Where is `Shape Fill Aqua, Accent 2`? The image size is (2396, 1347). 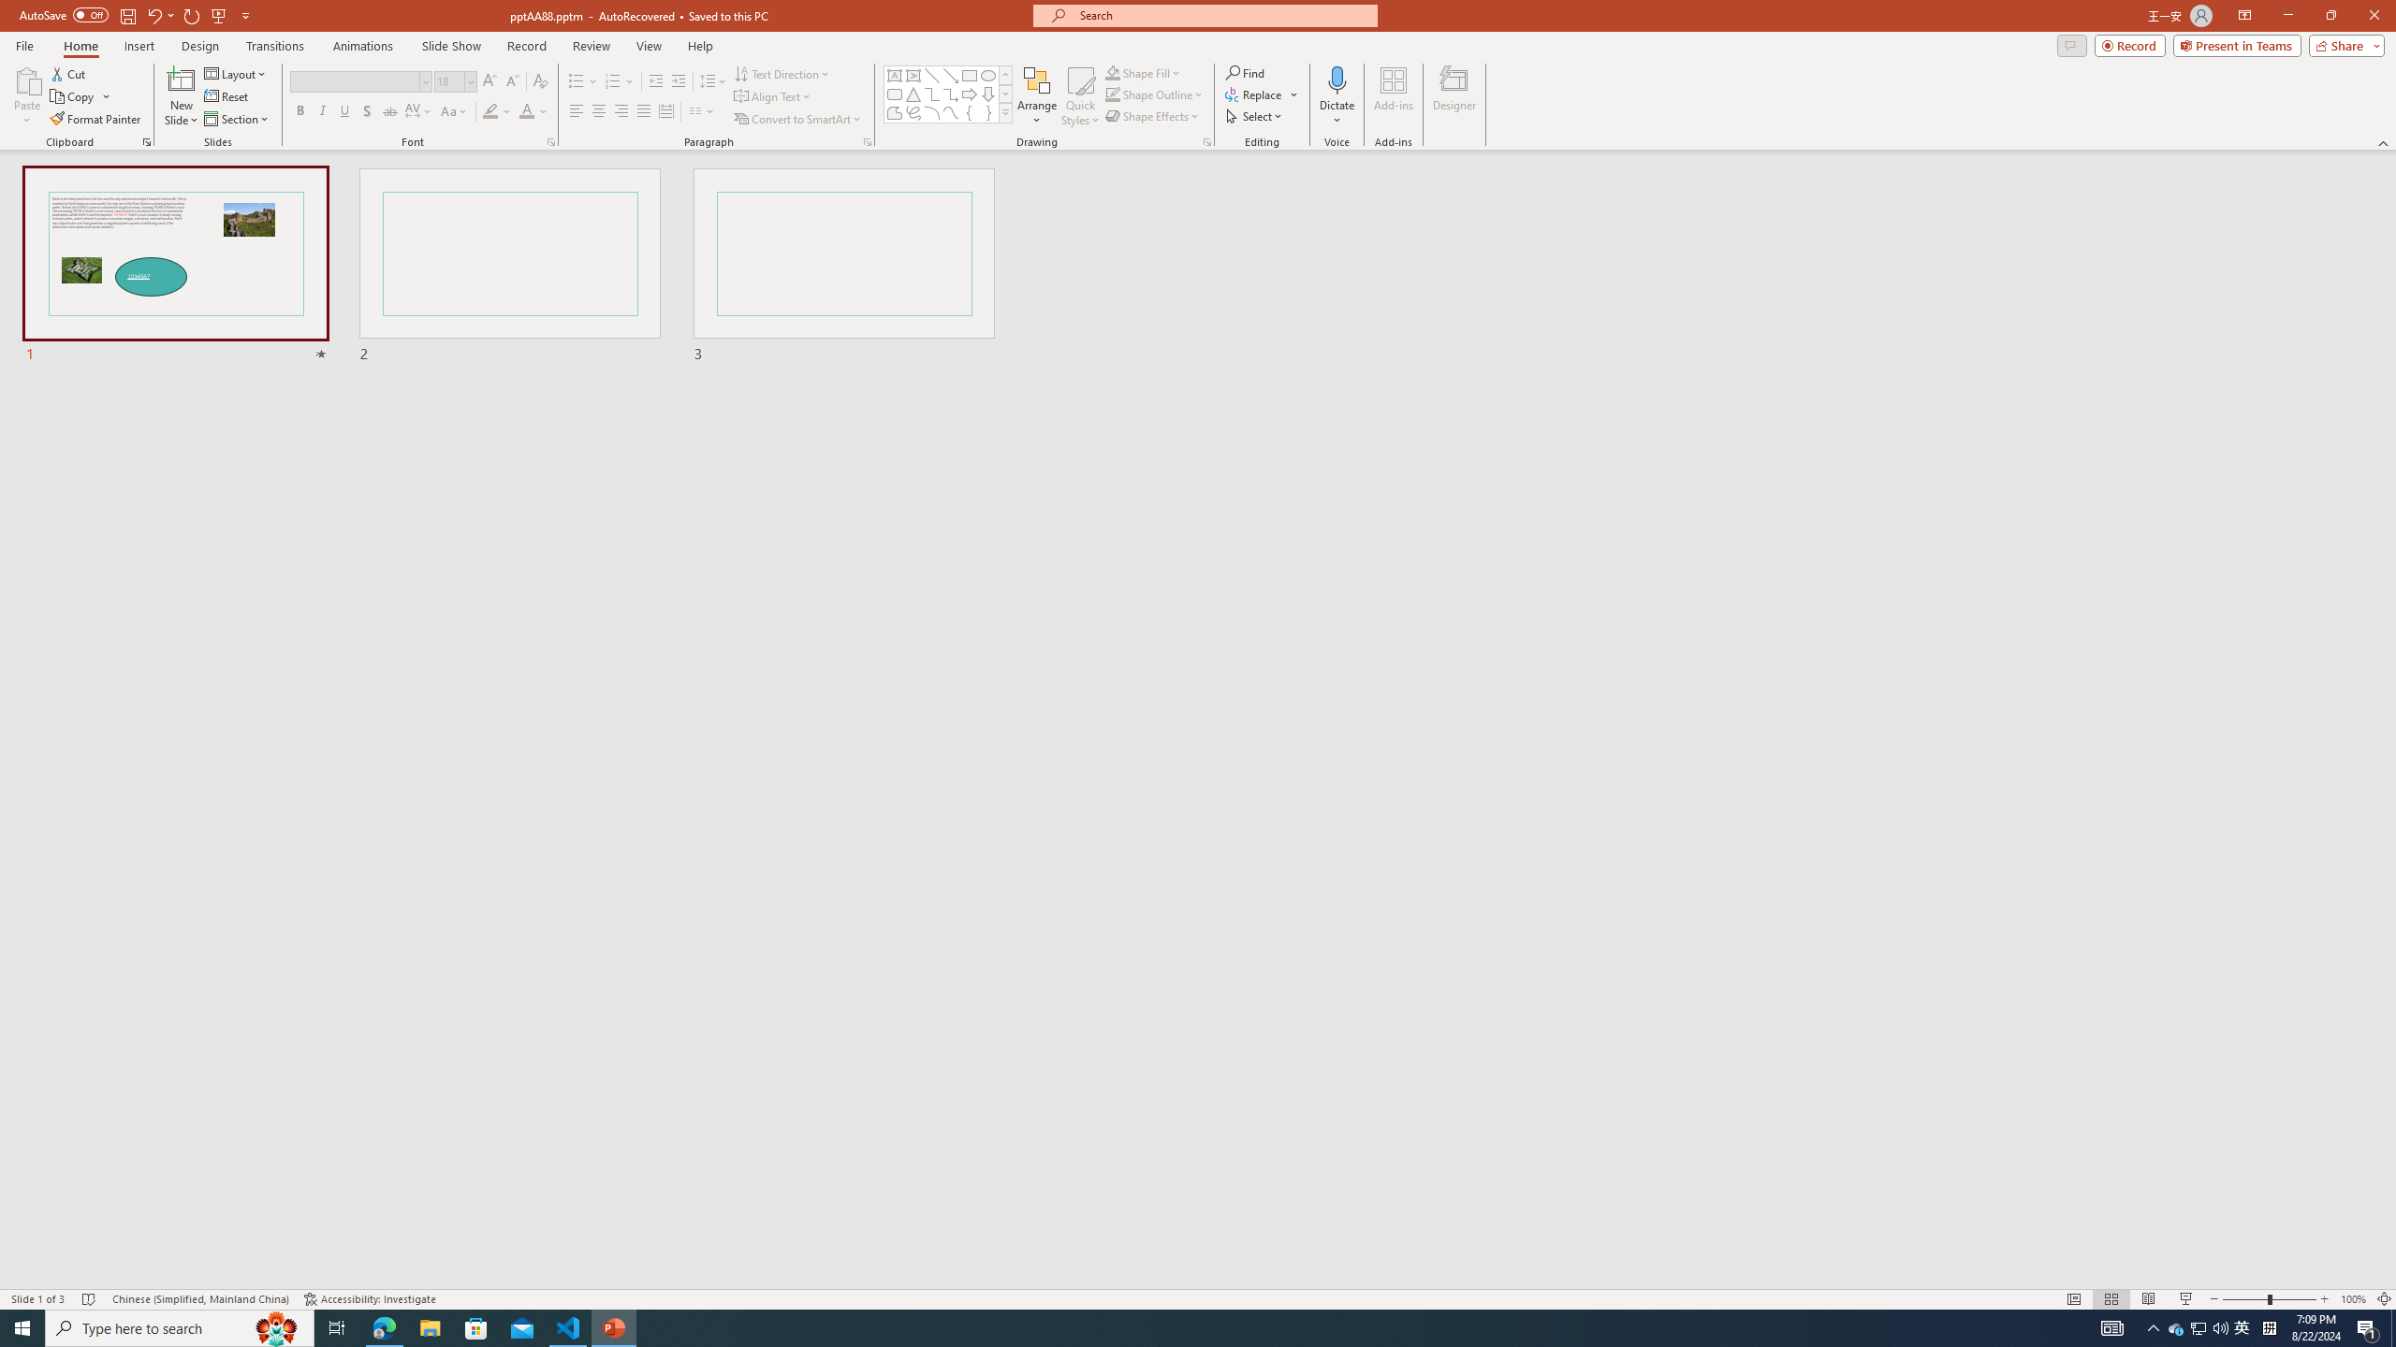
Shape Fill Aqua, Accent 2 is located at coordinates (1112, 73).